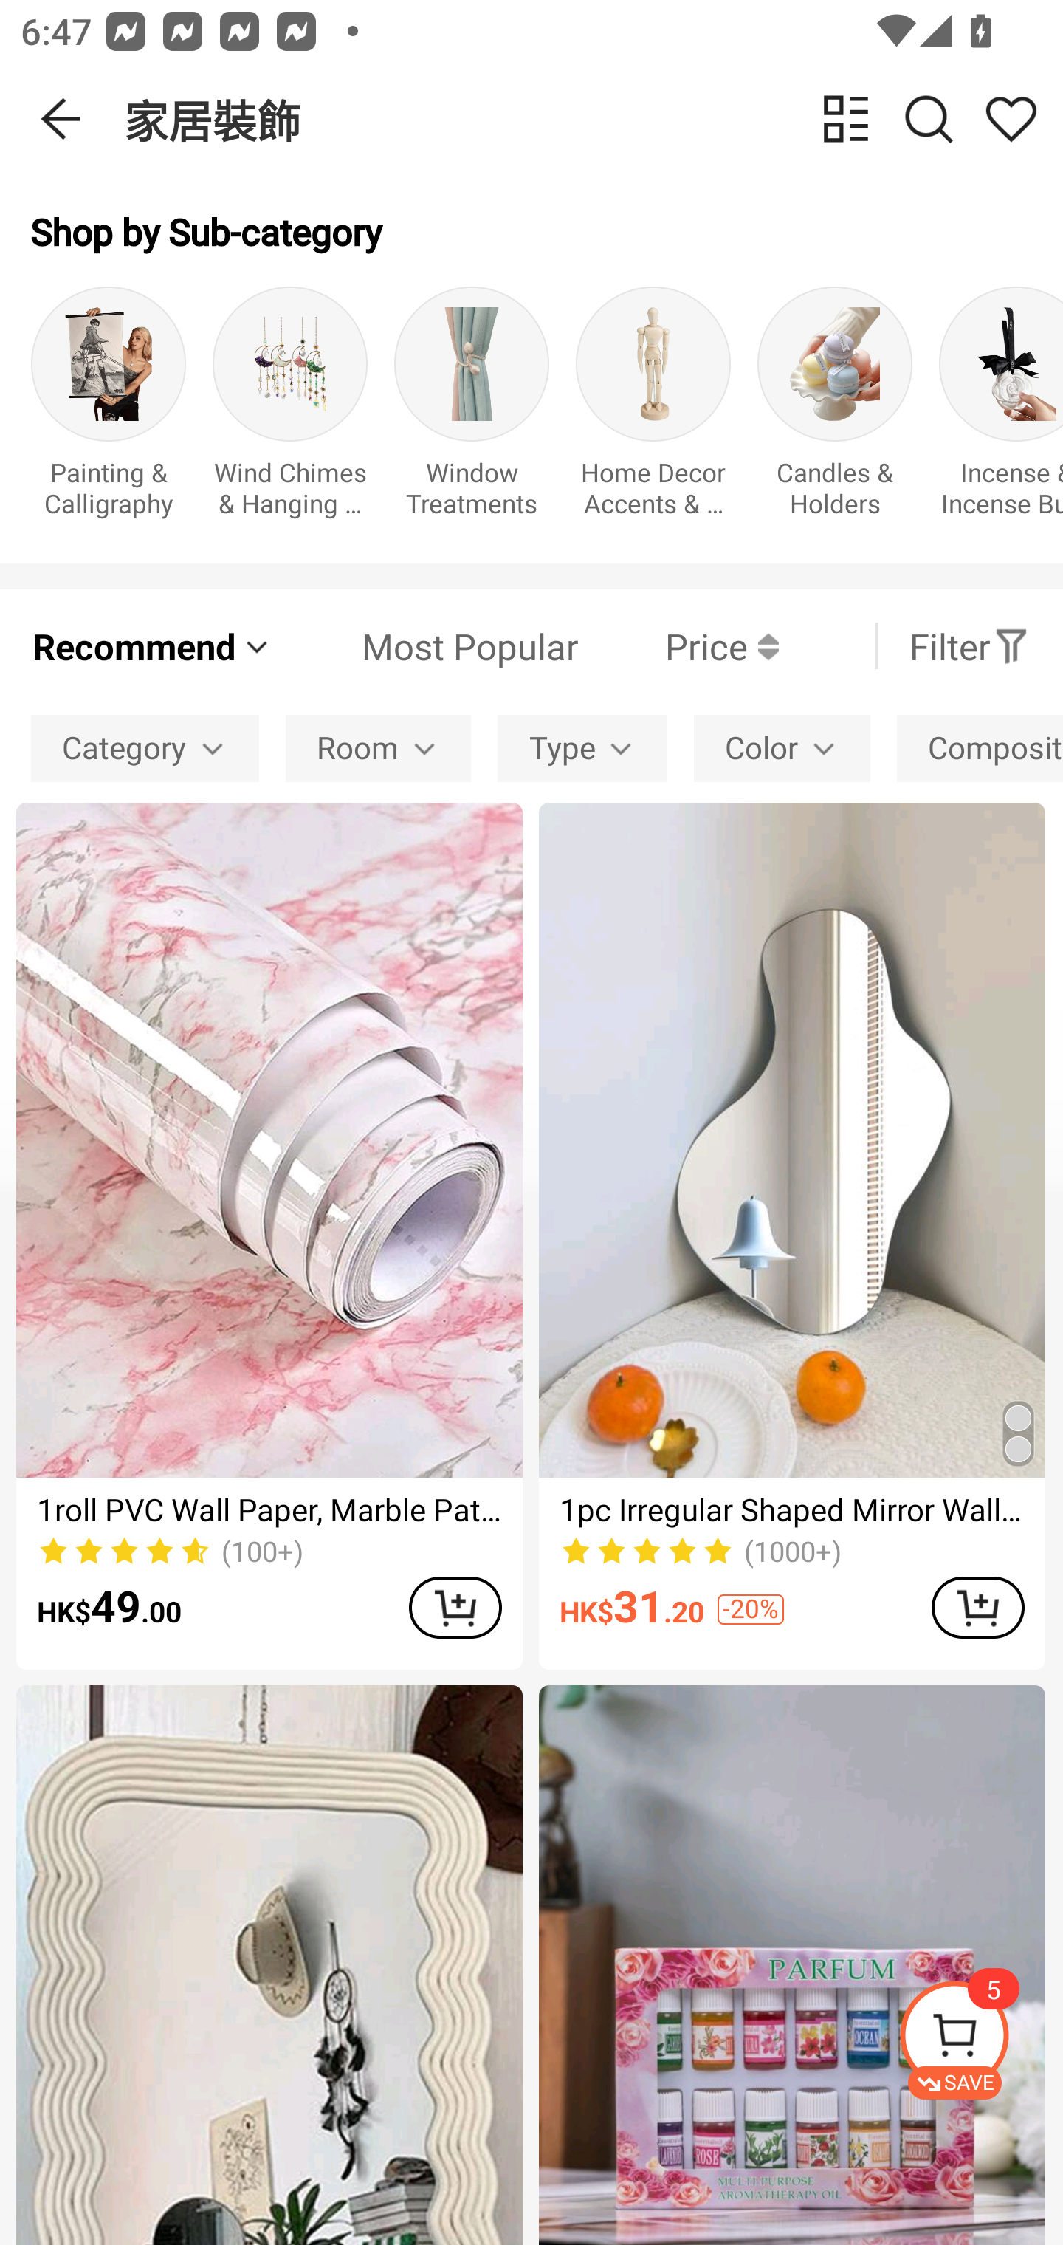 Image resolution: width=1063 pixels, height=2245 pixels. What do you see at coordinates (426, 645) in the screenshot?
I see `Most Popular` at bounding box center [426, 645].